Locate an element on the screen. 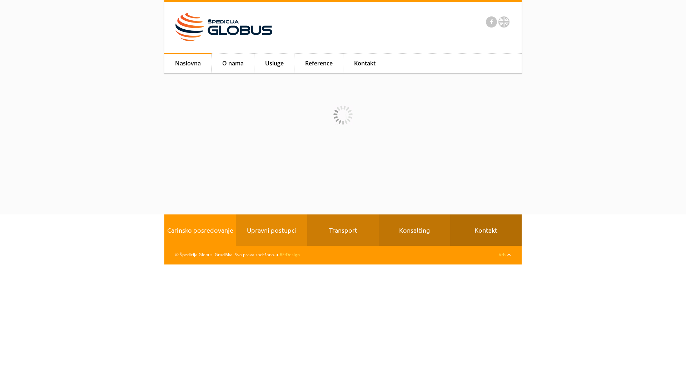  Carinsko posredovanje is located at coordinates (200, 230).